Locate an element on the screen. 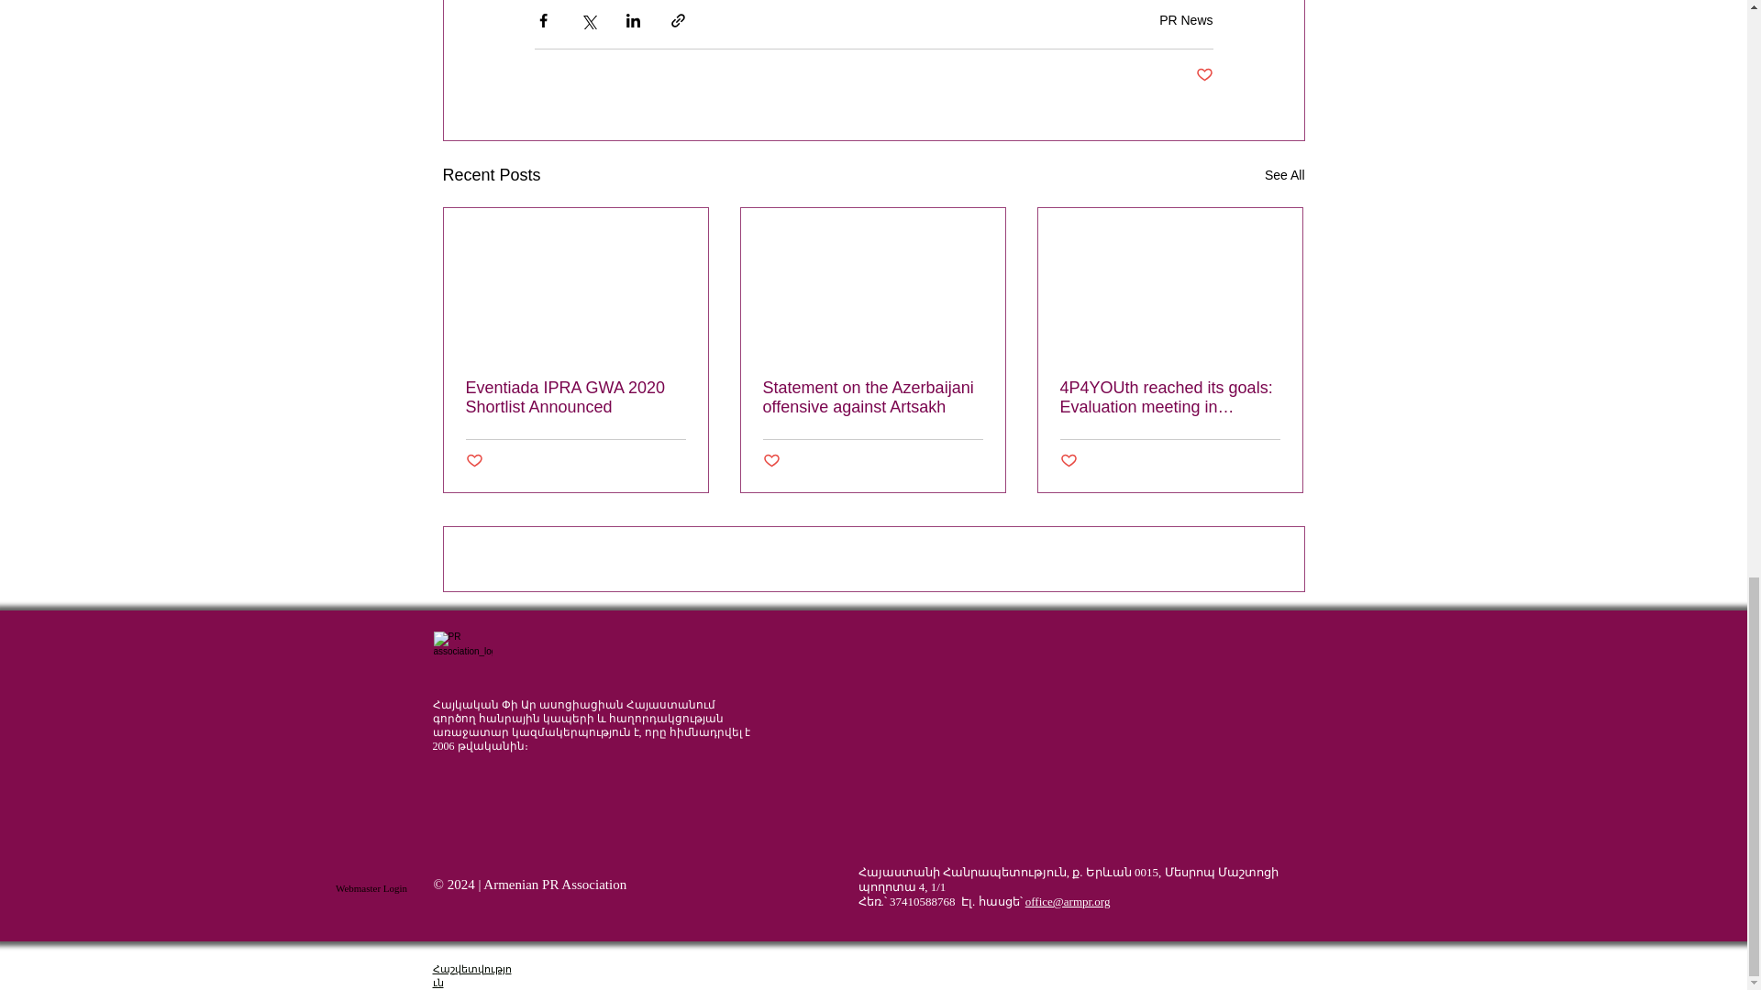 Image resolution: width=1761 pixels, height=990 pixels. Eventiada IPRA GWA 2020 Shortlist Announced is located at coordinates (576, 397).